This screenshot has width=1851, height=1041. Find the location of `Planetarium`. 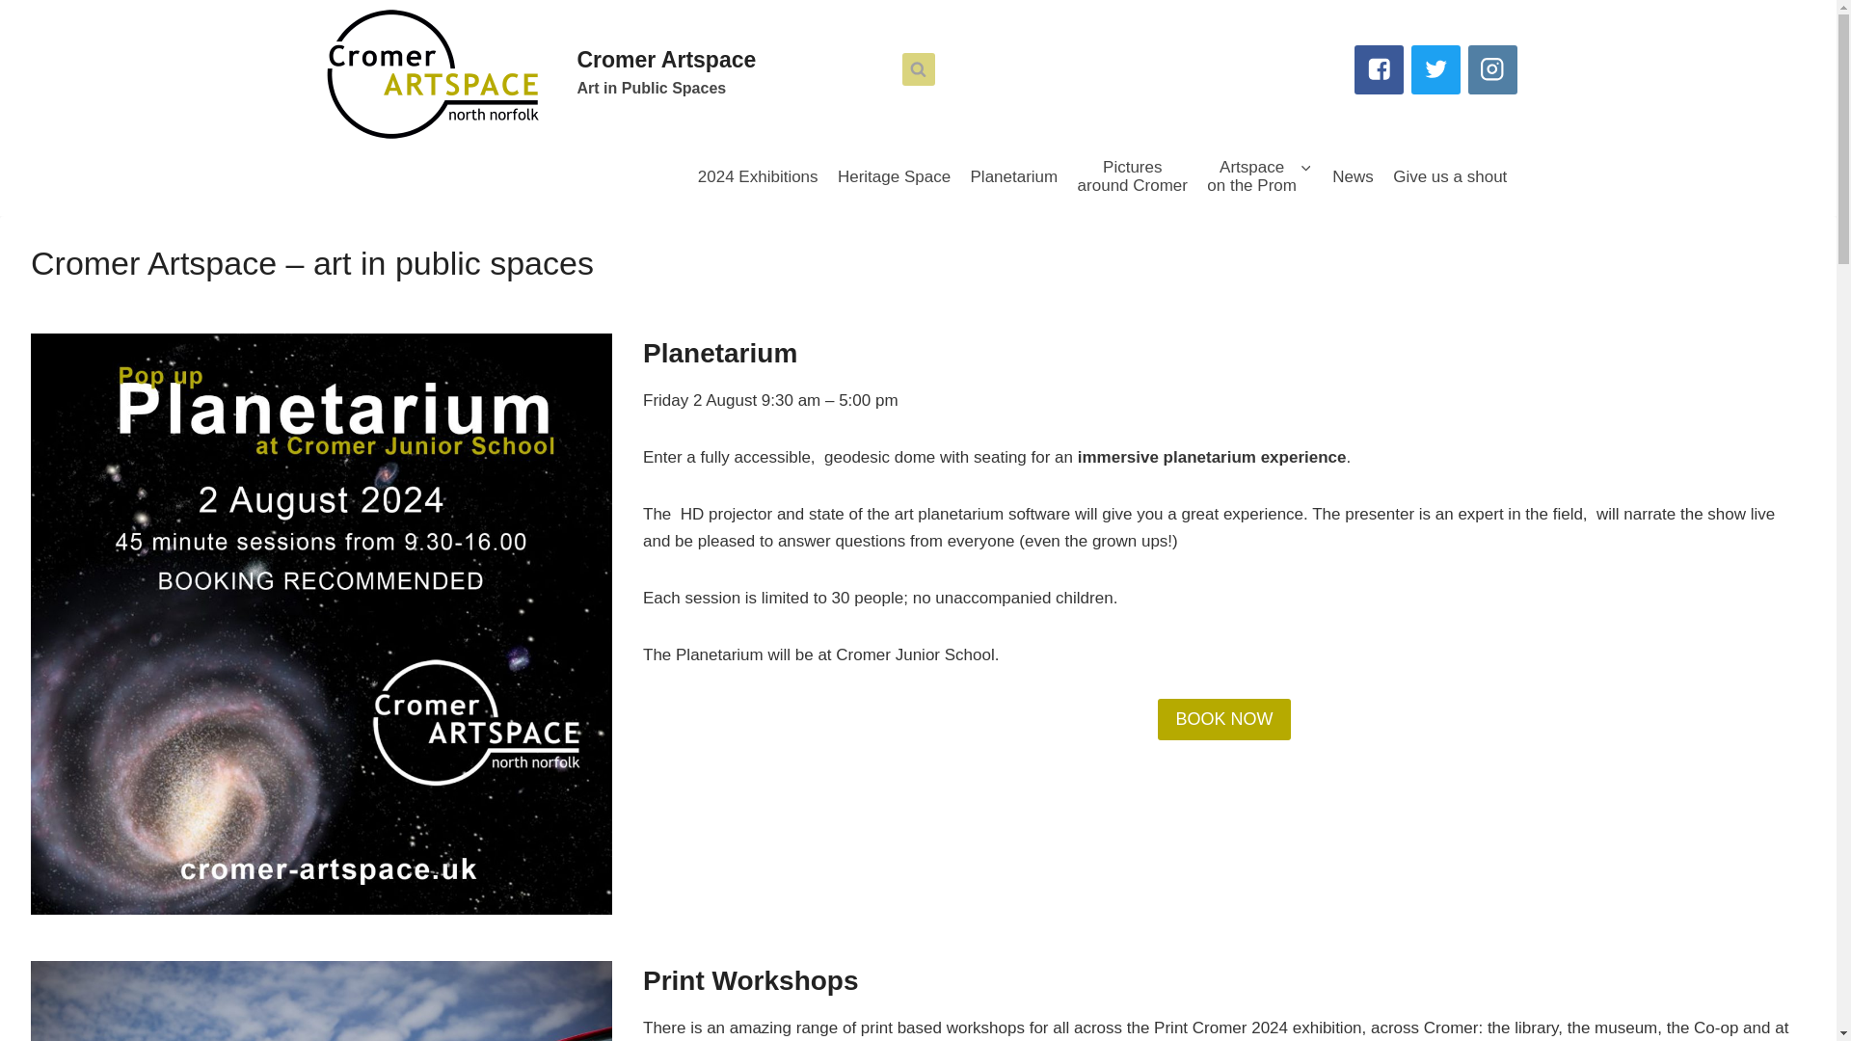

Planetarium is located at coordinates (1353, 177).